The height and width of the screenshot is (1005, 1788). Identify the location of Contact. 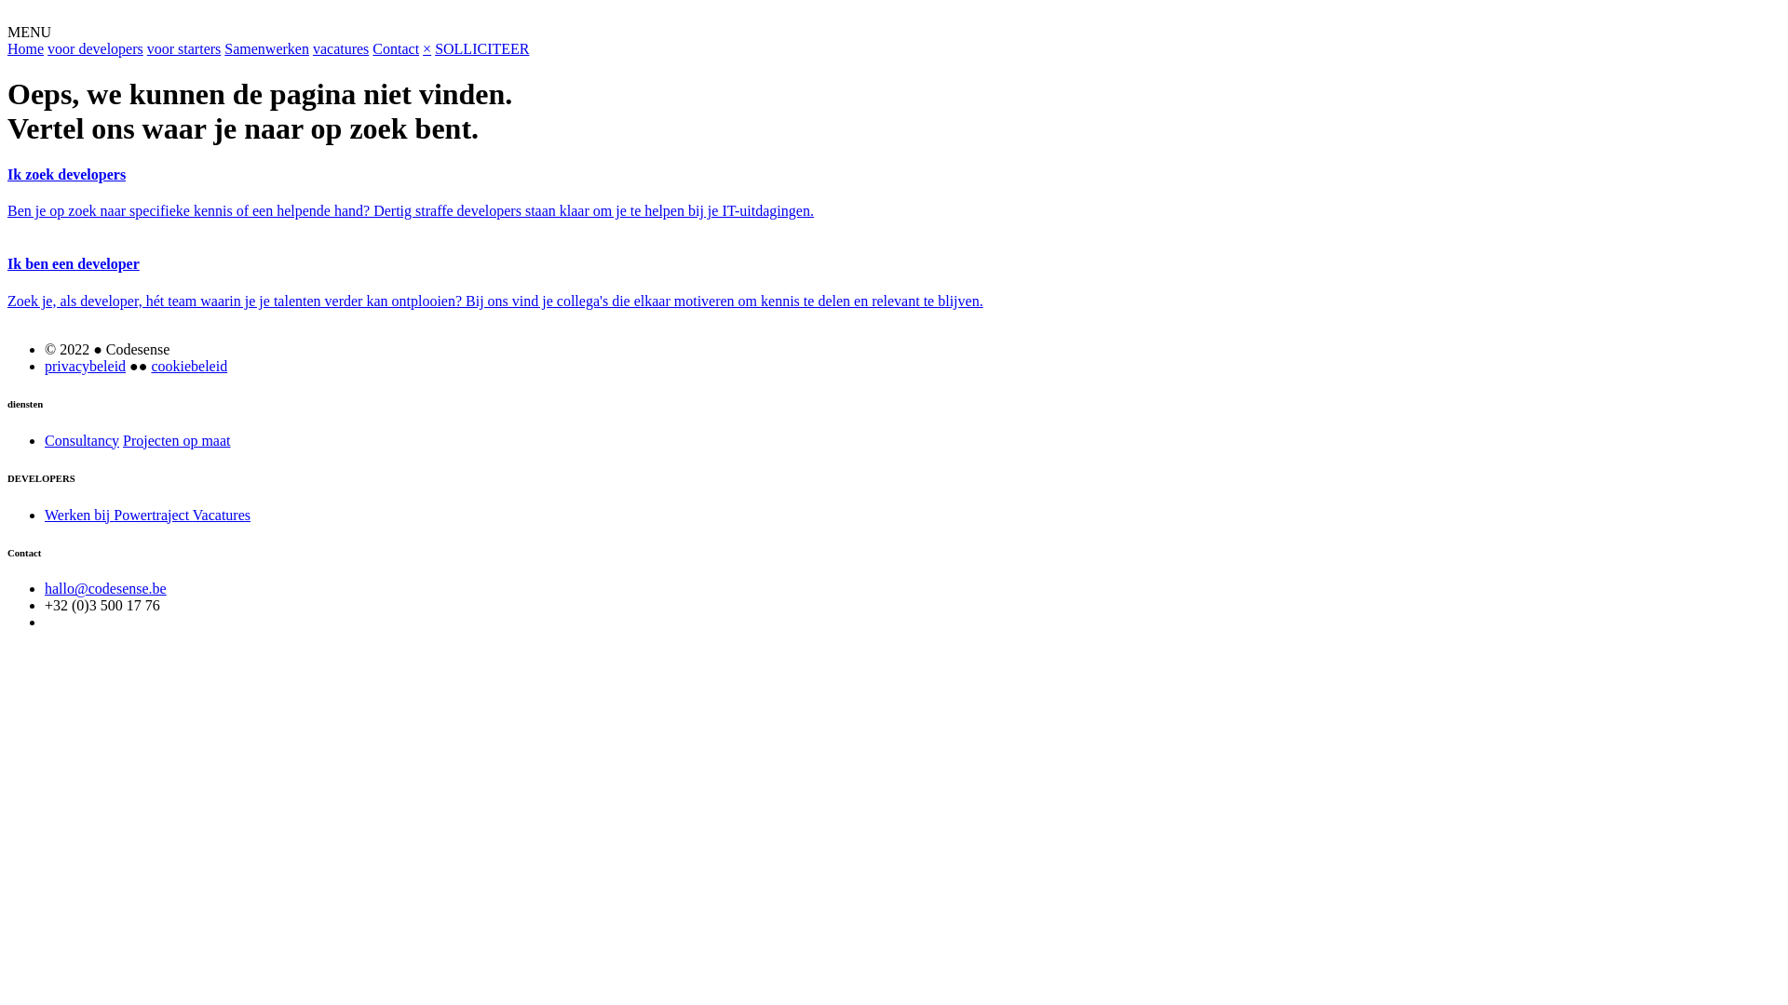
(396, 48).